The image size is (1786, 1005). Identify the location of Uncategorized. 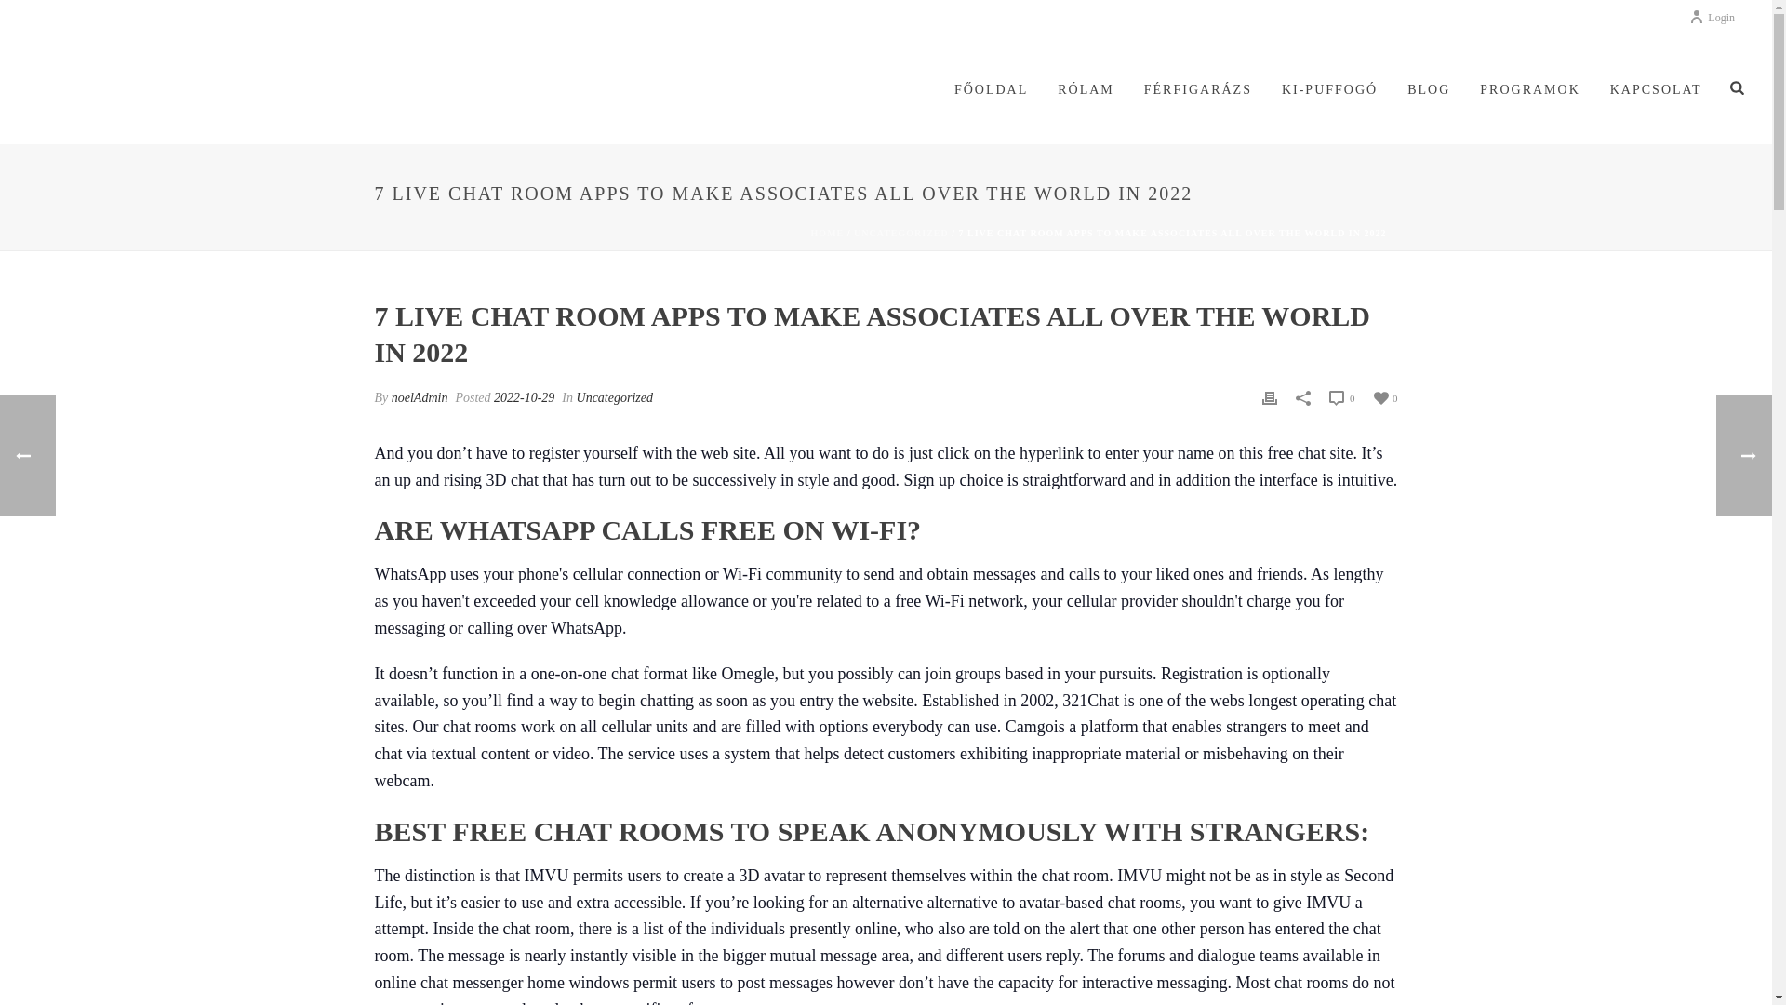
(615, 398).